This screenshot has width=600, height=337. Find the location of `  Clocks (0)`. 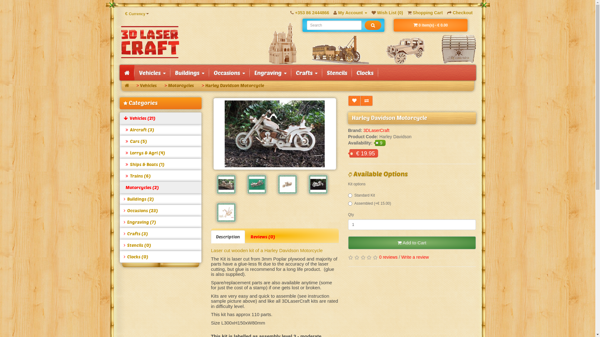

  Clocks (0) is located at coordinates (161, 257).